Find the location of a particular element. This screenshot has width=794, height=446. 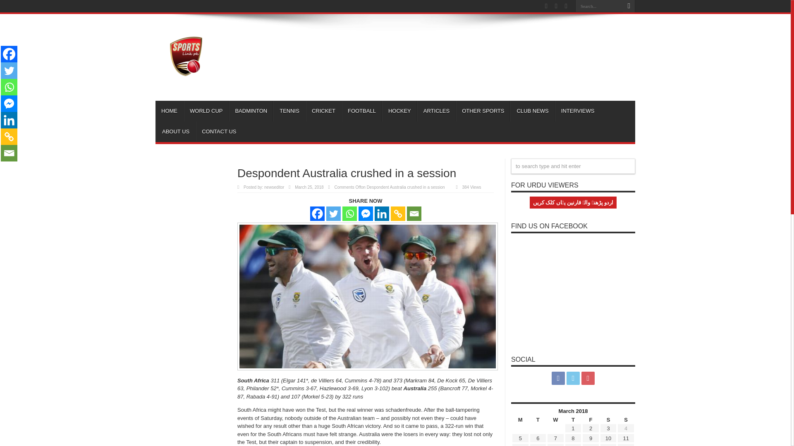

Linkedin is located at coordinates (382, 214).